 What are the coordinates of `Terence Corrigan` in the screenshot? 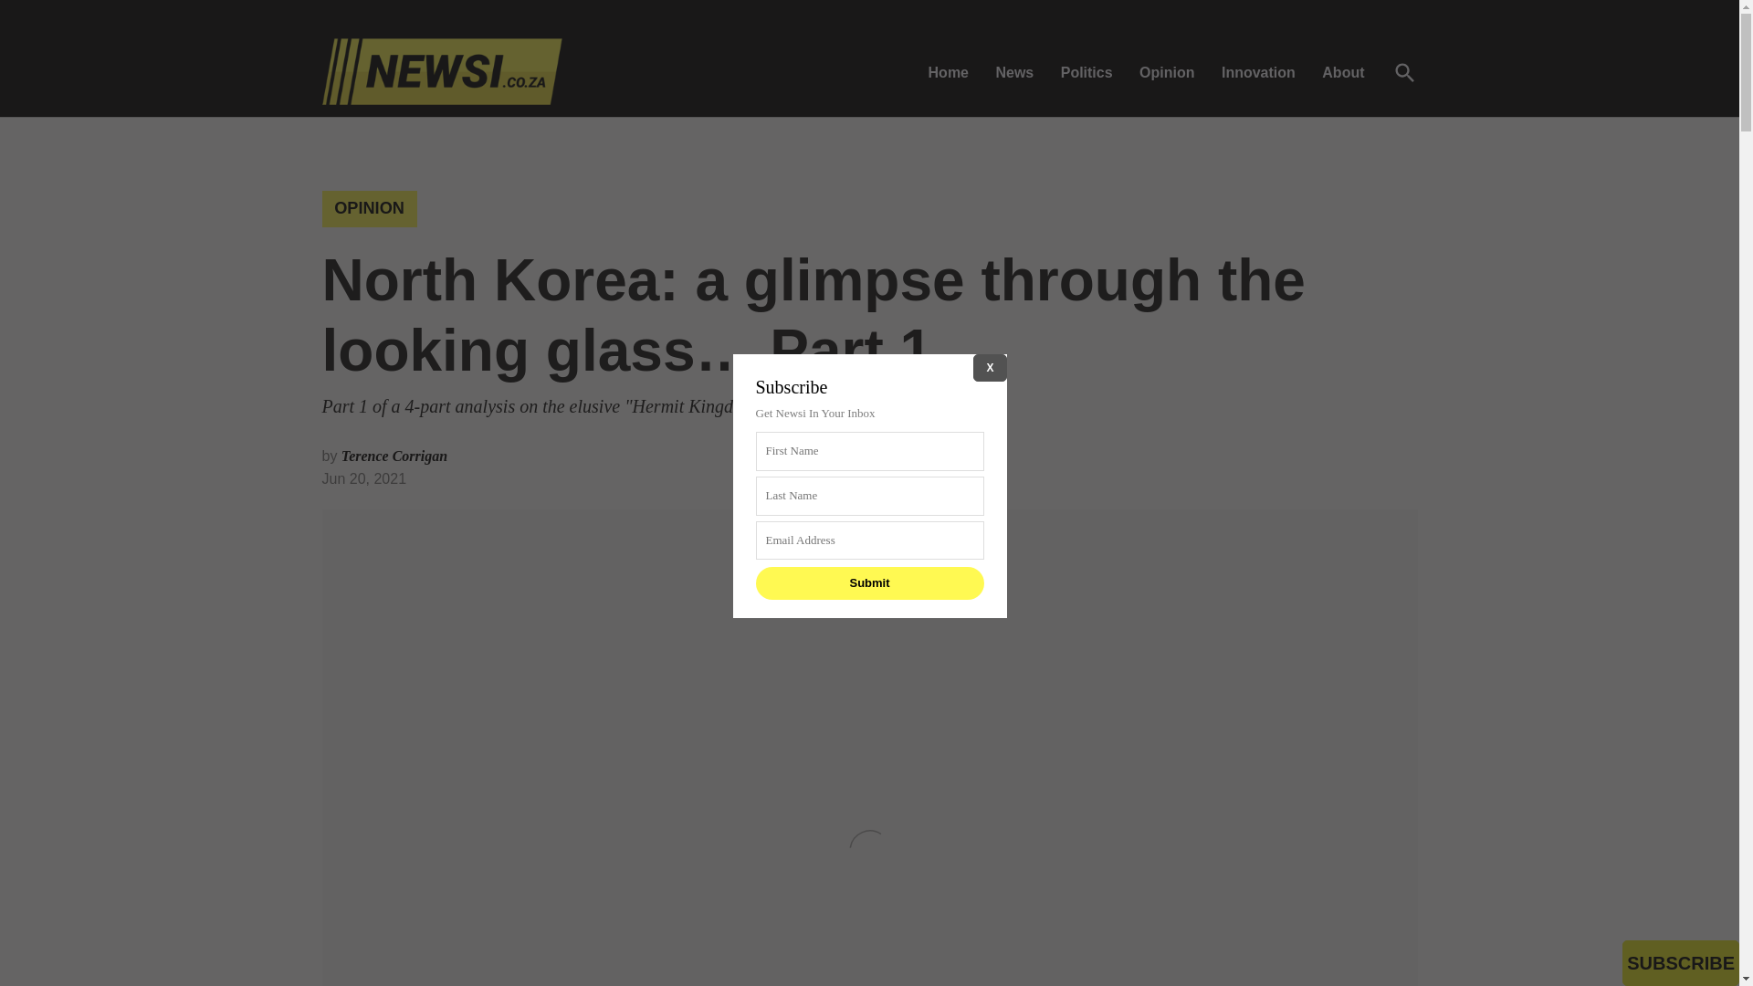 It's located at (394, 456).